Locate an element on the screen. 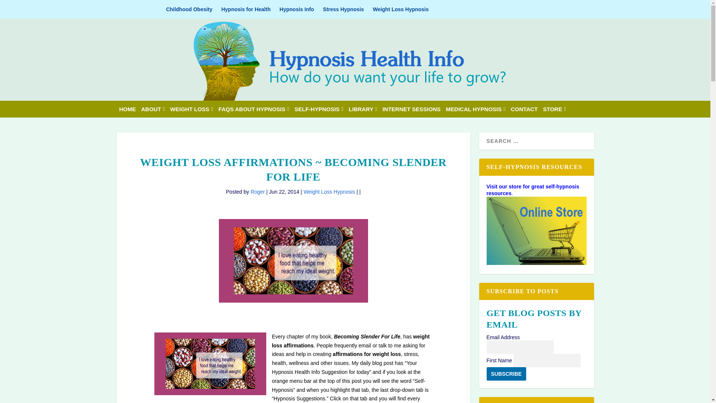 This screenshot has width=716, height=403. WEIGHT LOSS is located at coordinates (191, 109).